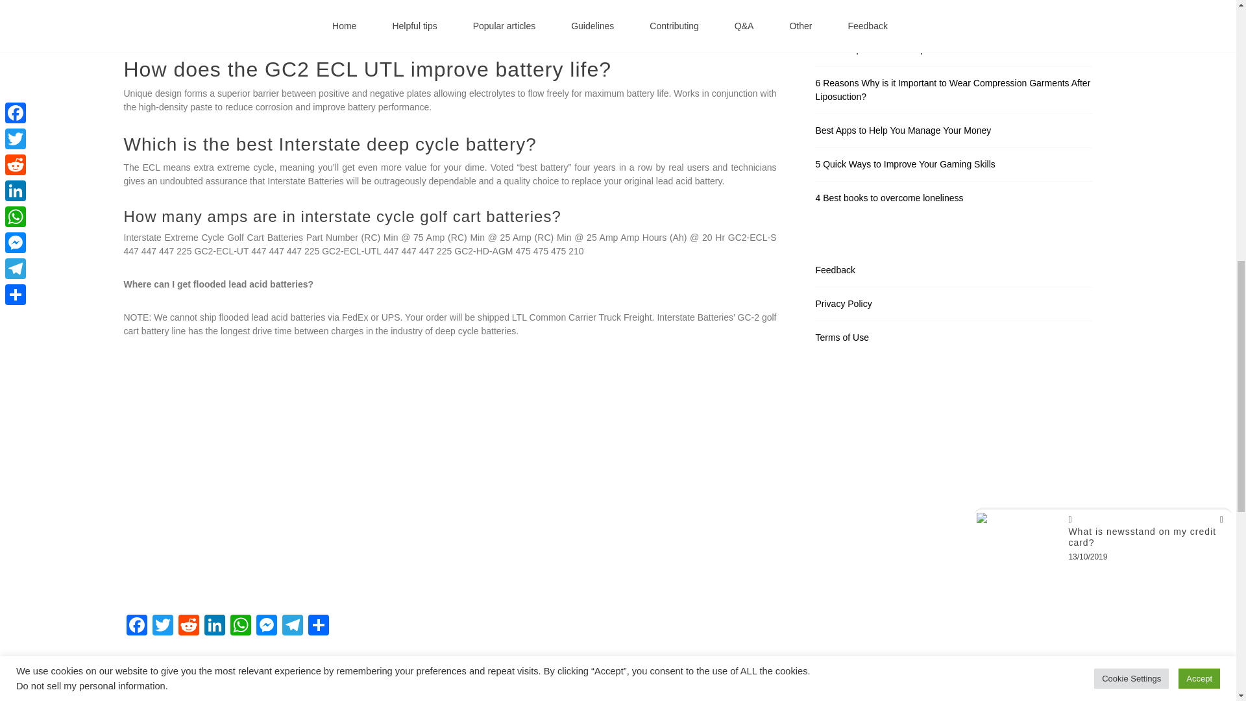 This screenshot has width=1246, height=701. I want to click on 5 years, so click(184, 699).